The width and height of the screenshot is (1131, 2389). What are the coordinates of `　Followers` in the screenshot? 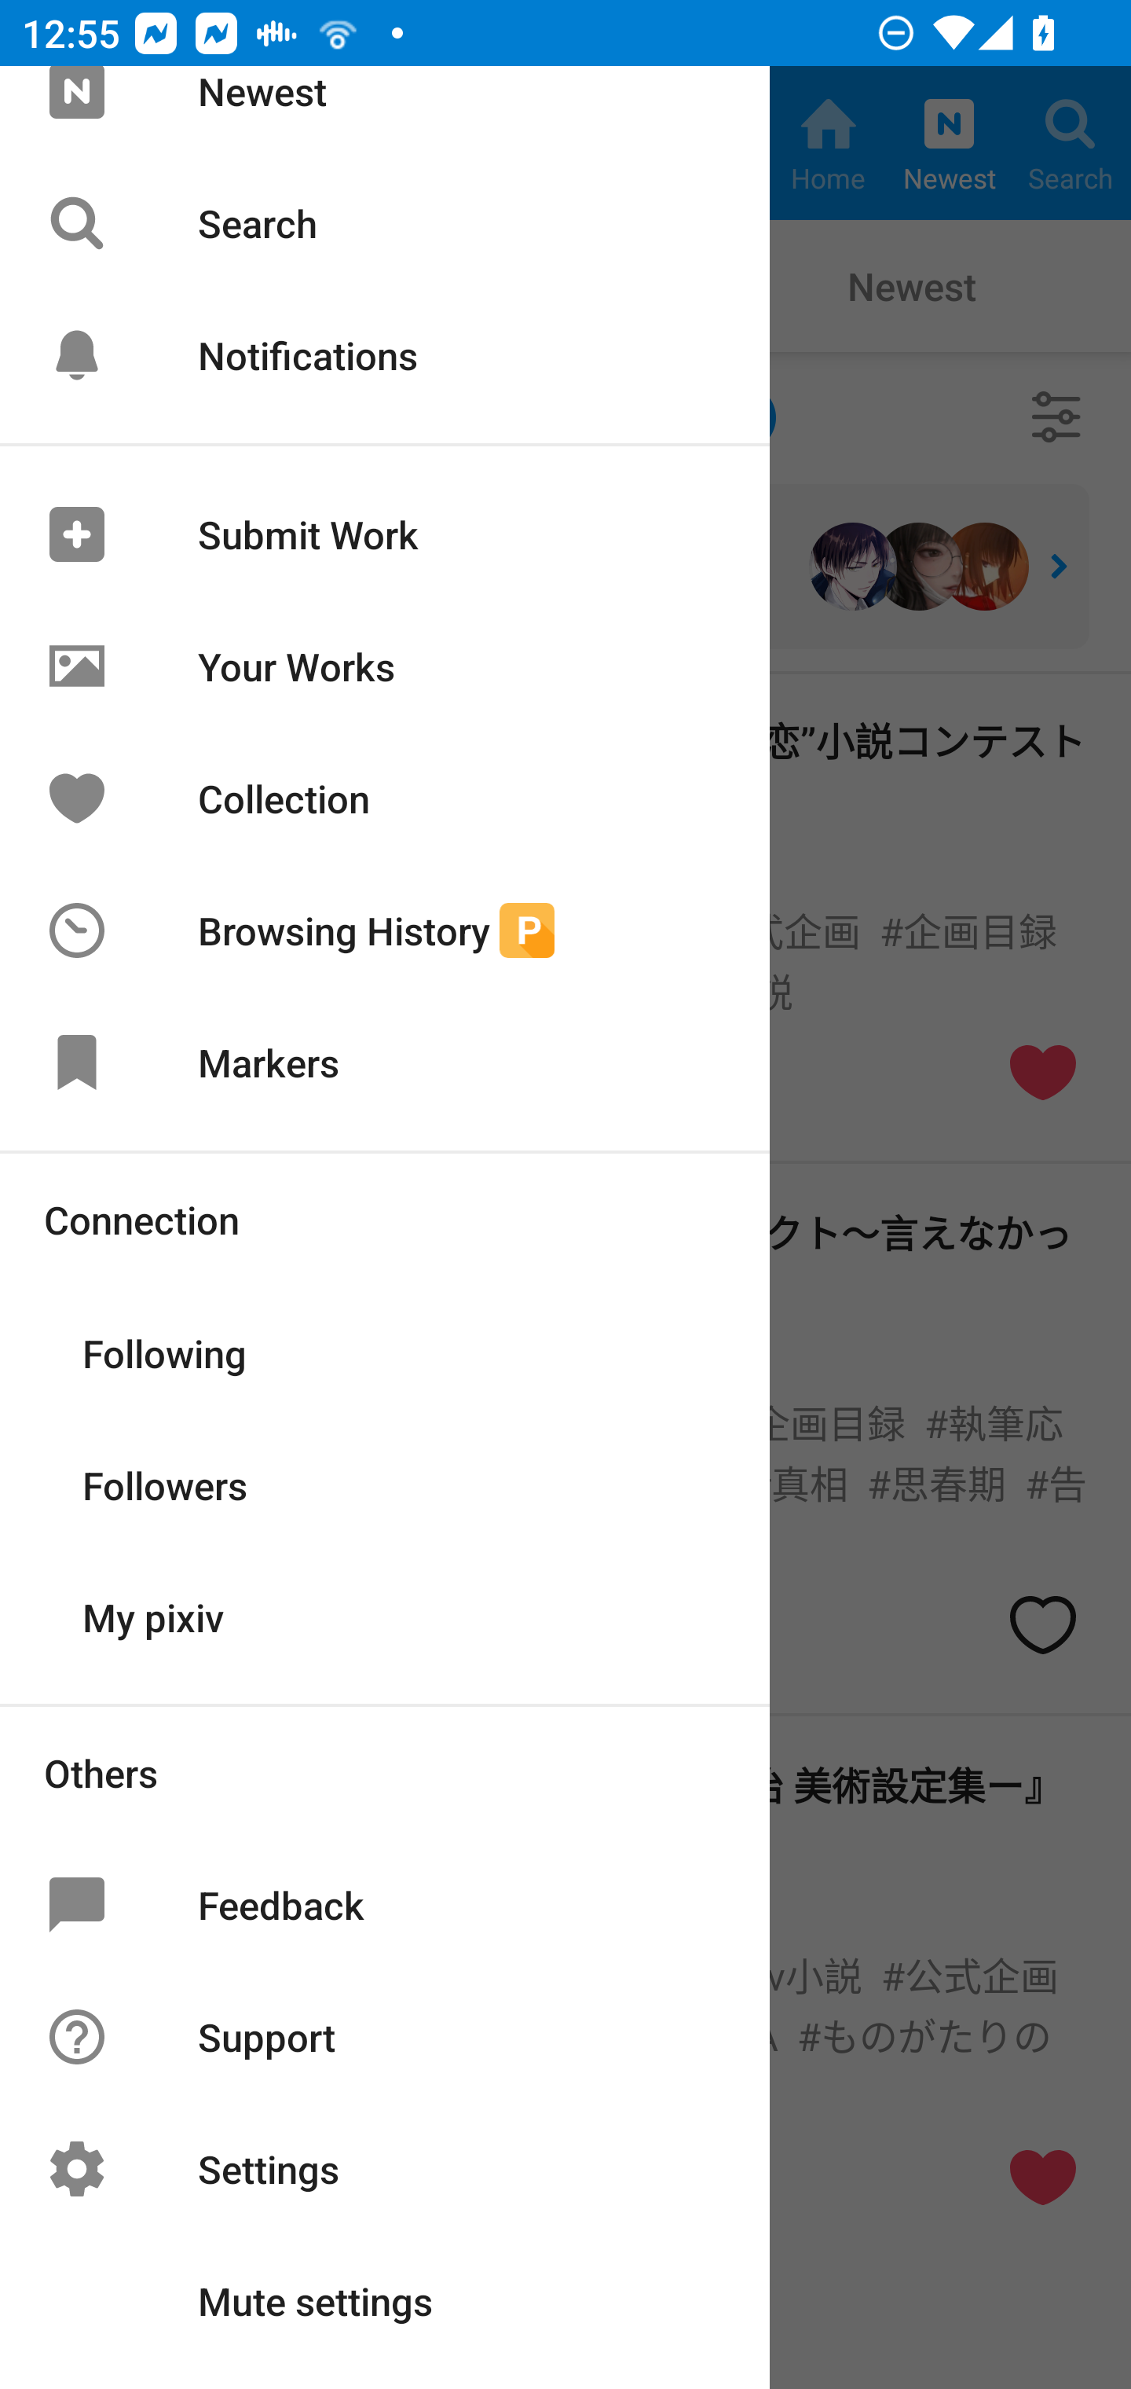 It's located at (385, 1483).